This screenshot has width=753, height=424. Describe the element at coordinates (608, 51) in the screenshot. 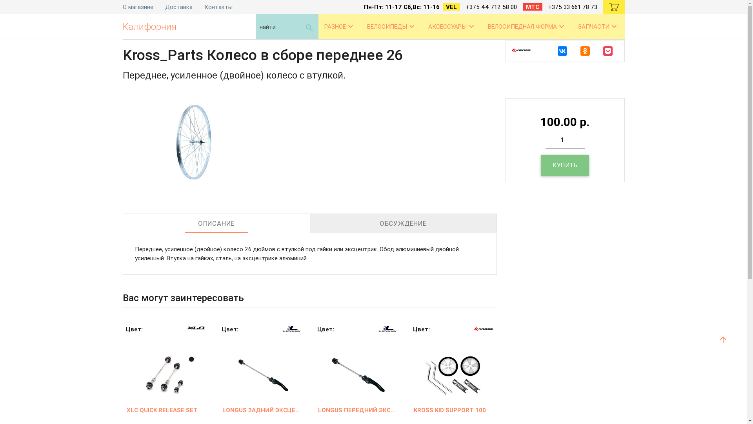

I see `Pocket` at that location.